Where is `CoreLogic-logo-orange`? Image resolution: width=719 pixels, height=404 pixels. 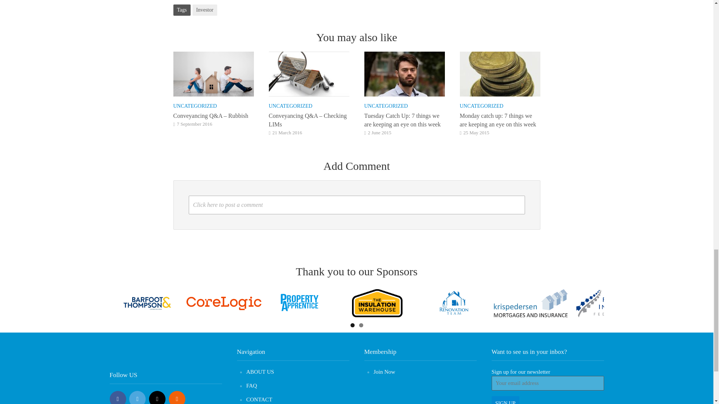 CoreLogic-logo-orange is located at coordinates (224, 303).